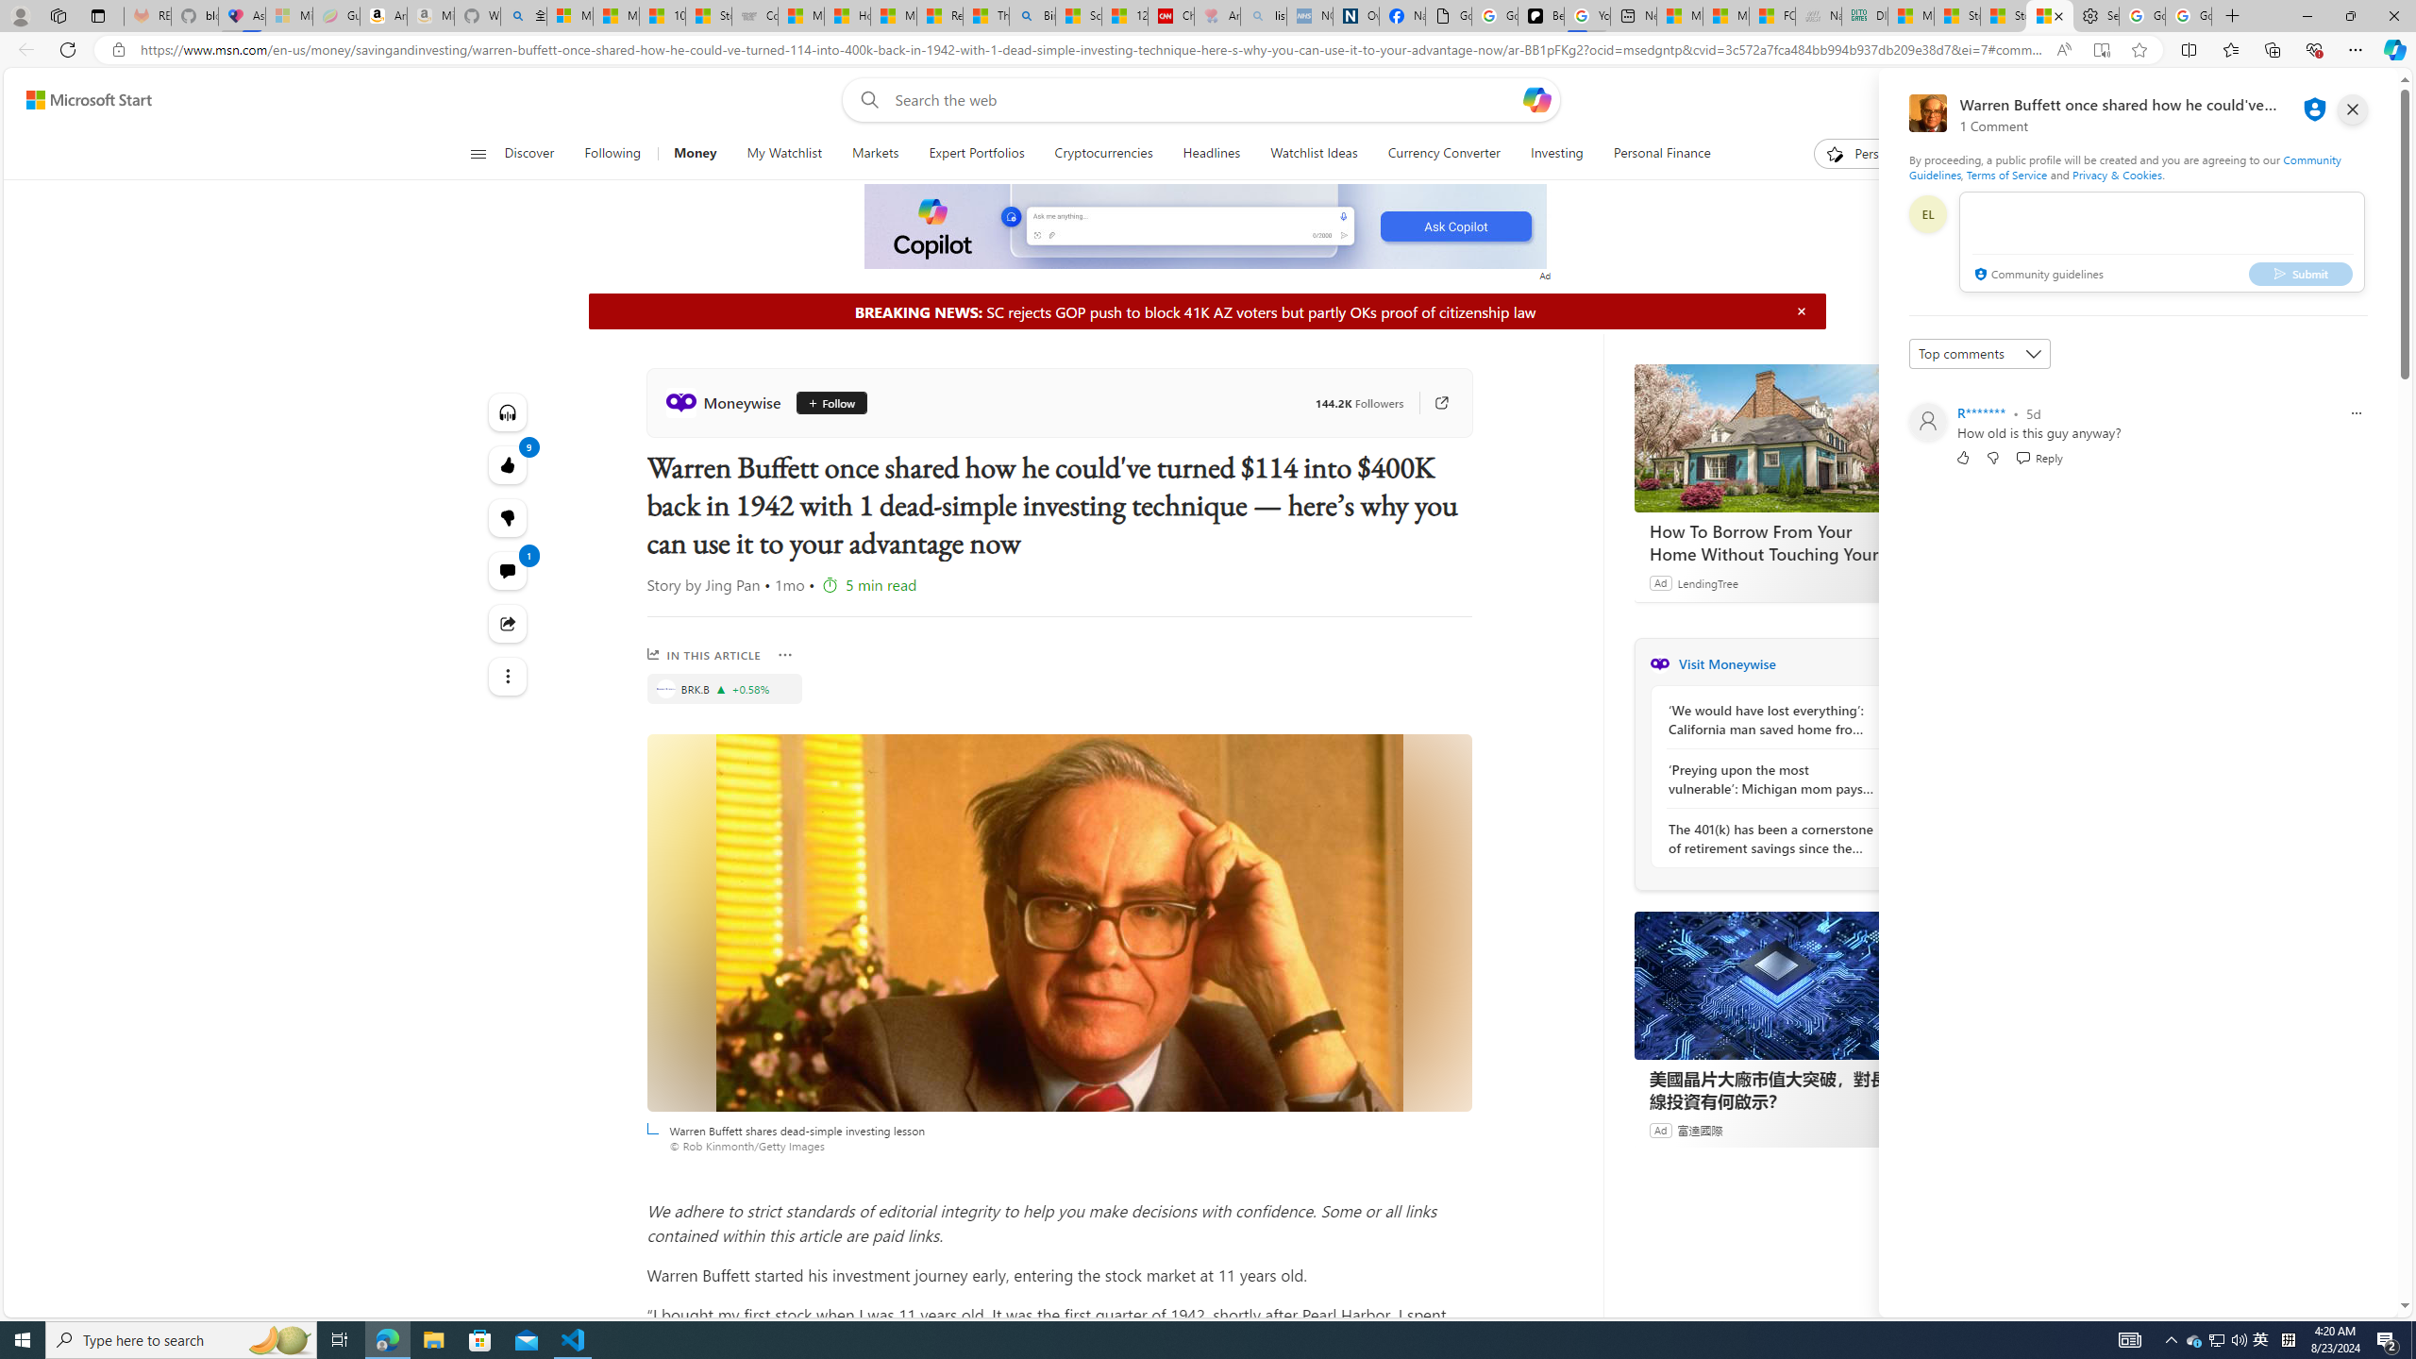 Image resolution: width=2416 pixels, height=1359 pixels. What do you see at coordinates (2357, 100) in the screenshot?
I see `Open settings` at bounding box center [2357, 100].